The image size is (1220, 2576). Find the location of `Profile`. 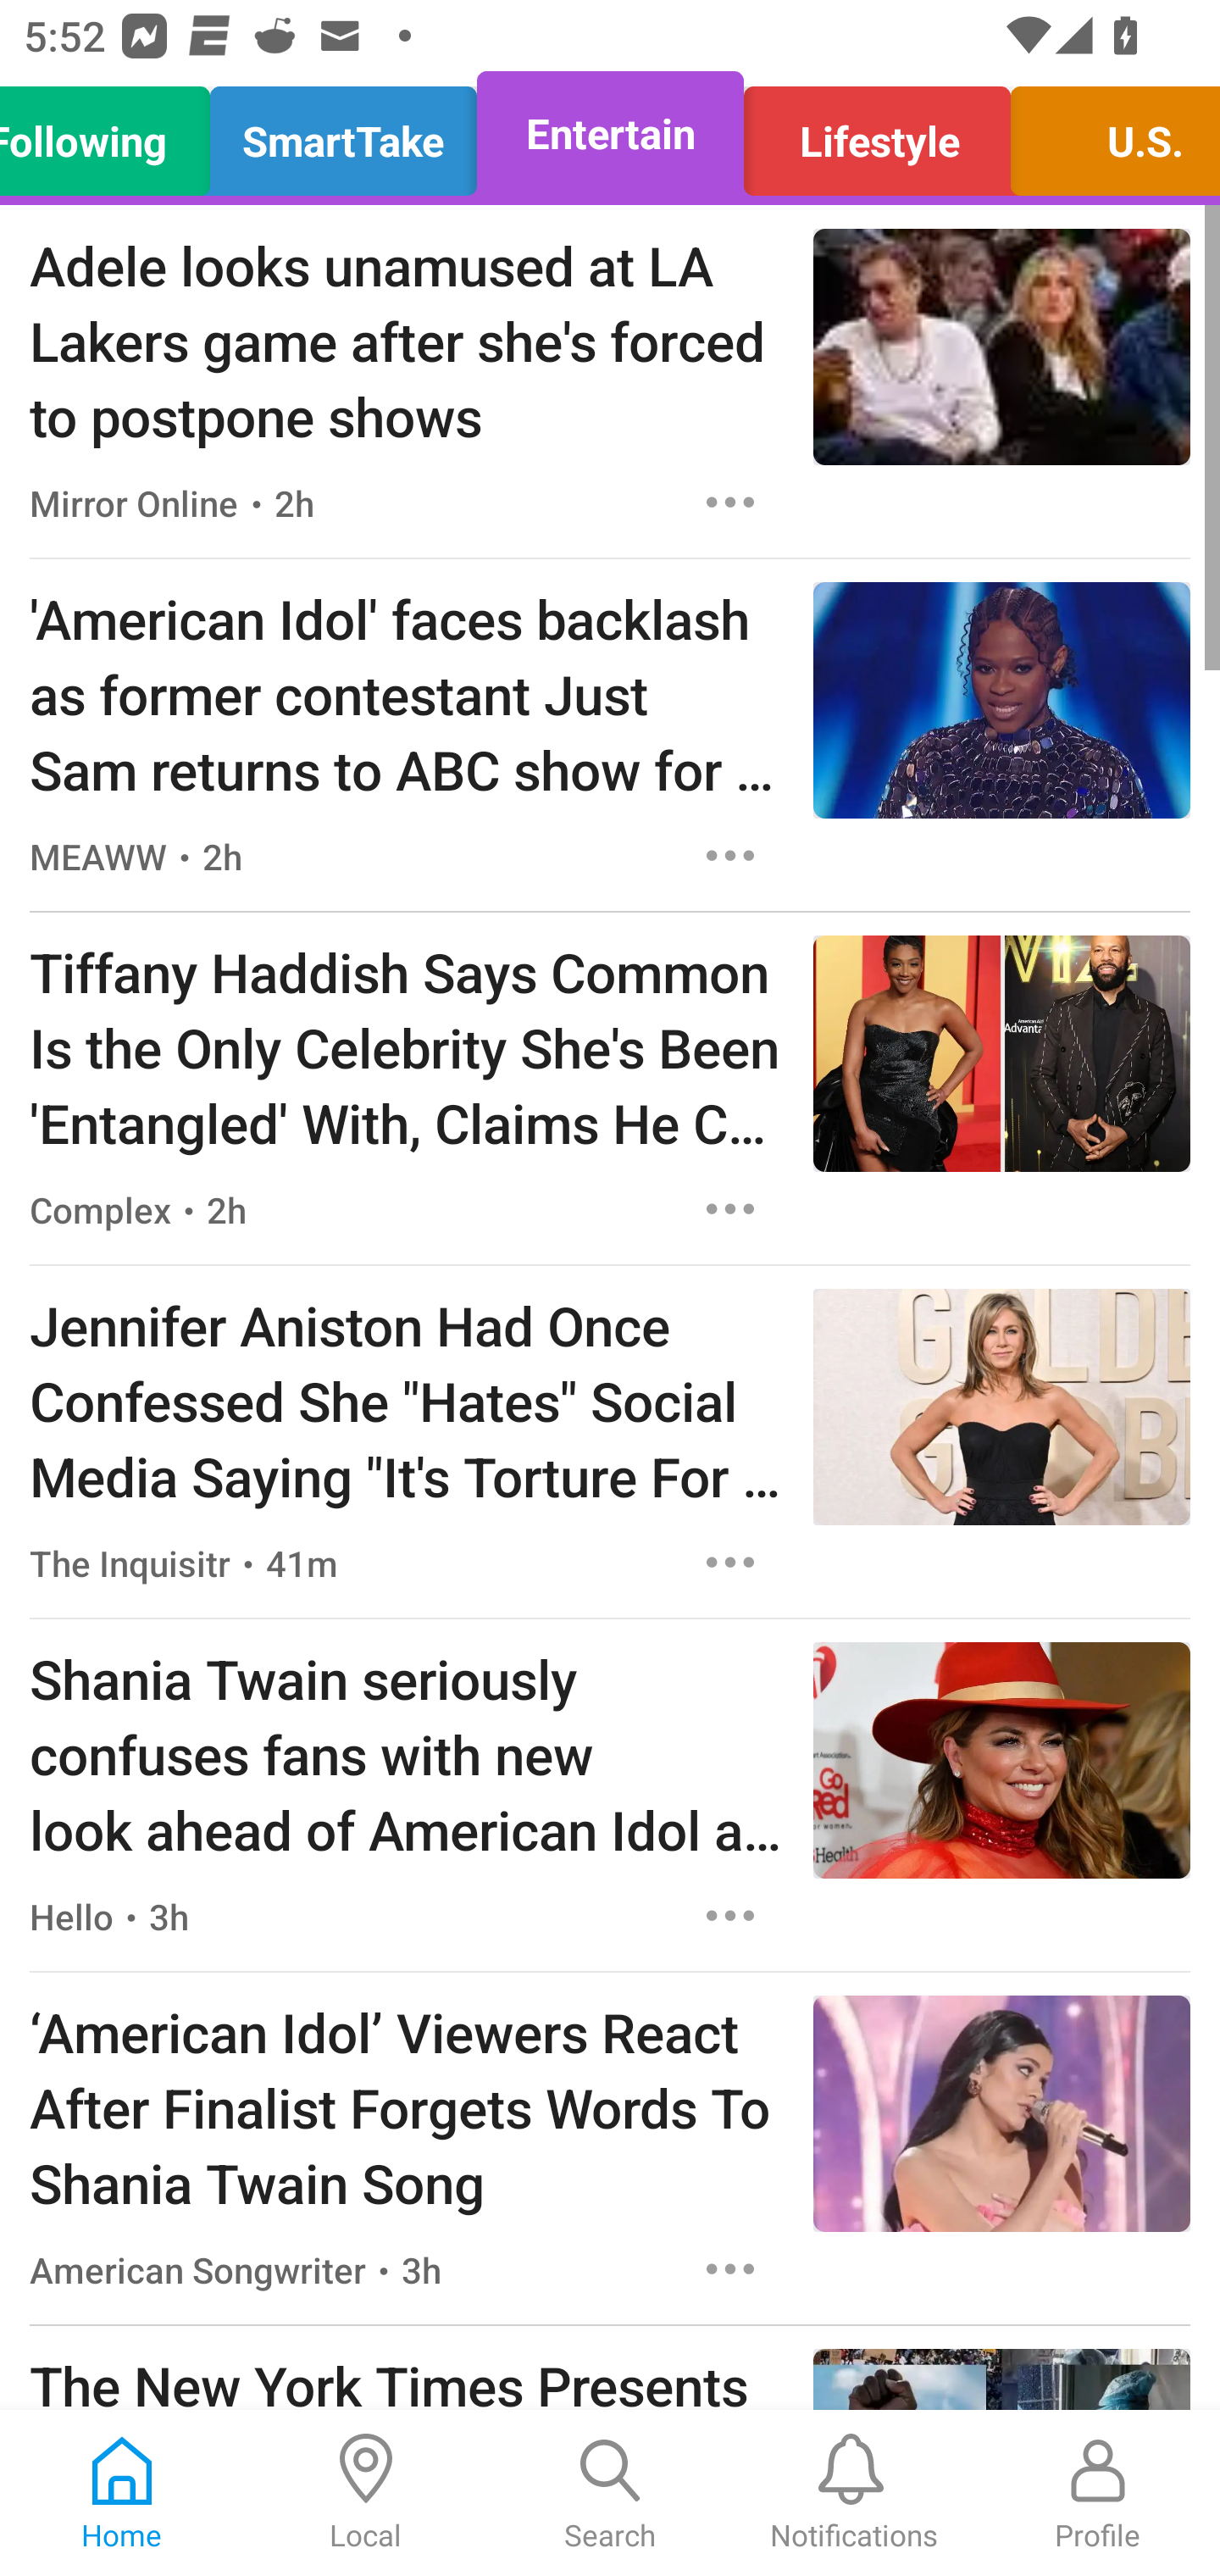

Profile is located at coordinates (1098, 2493).